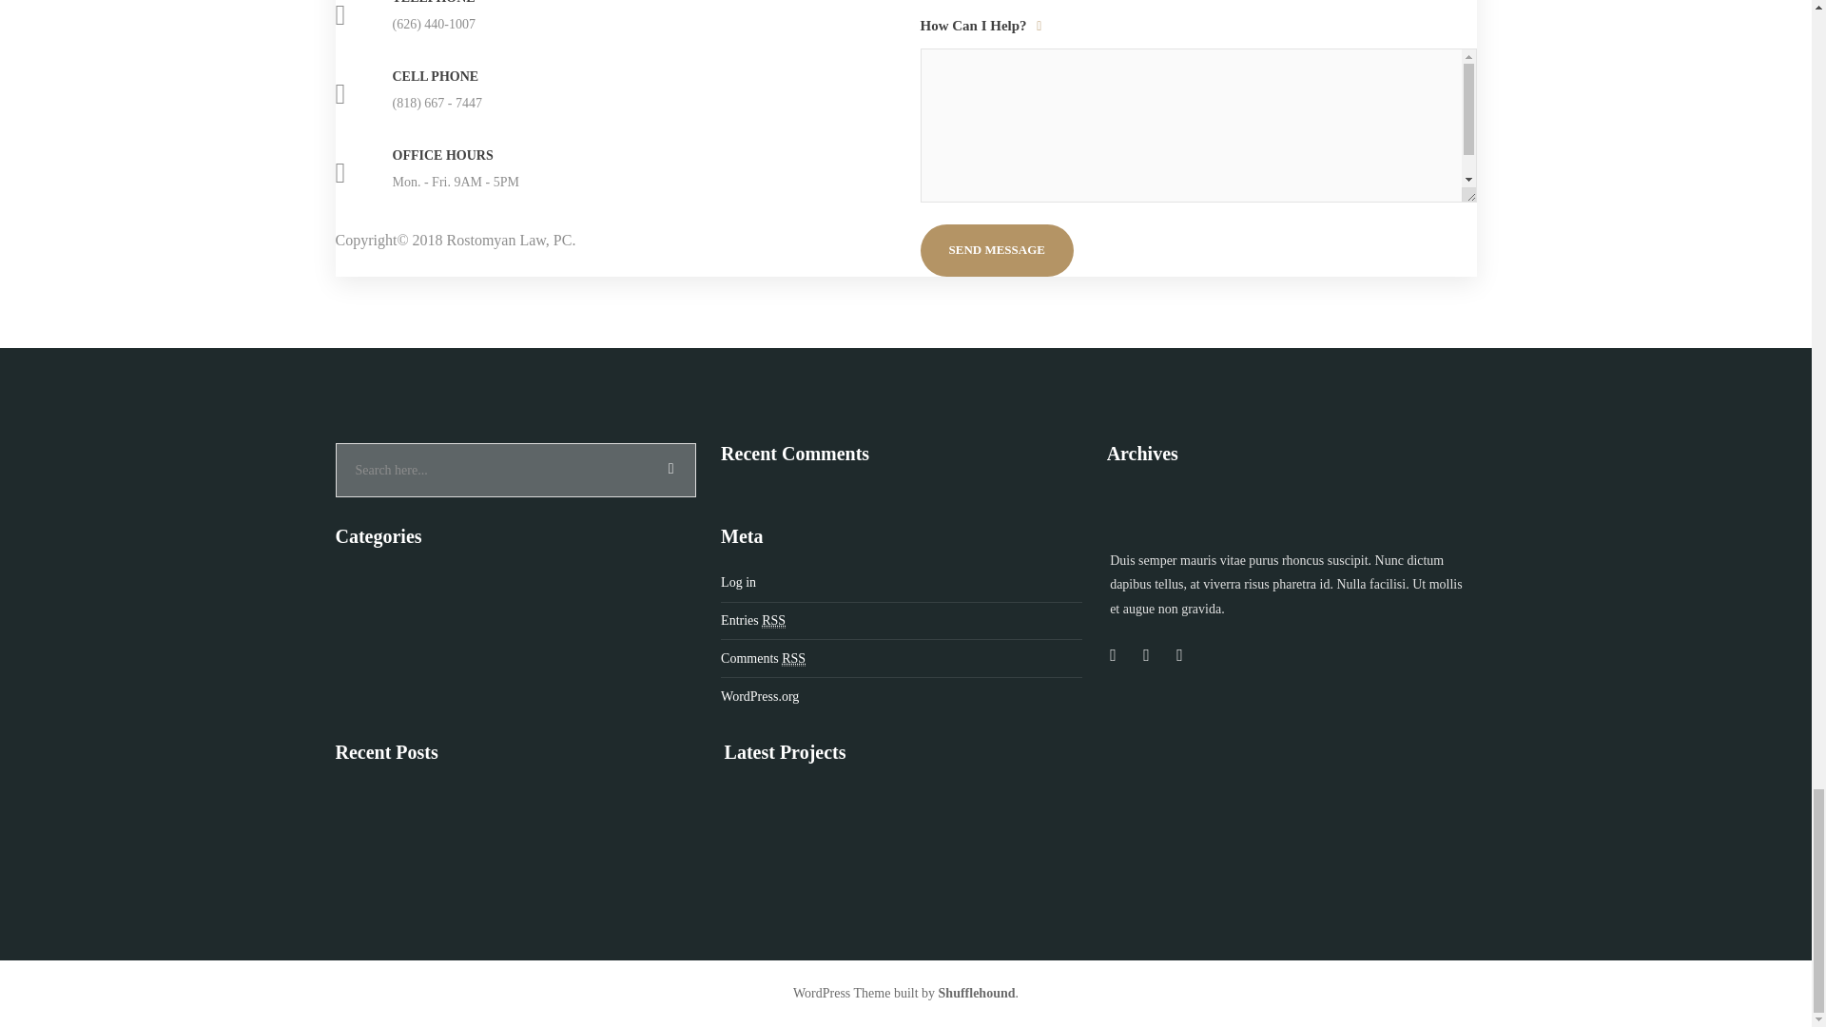 The width and height of the screenshot is (1826, 1027). I want to click on Really Simple Syndication, so click(793, 658).